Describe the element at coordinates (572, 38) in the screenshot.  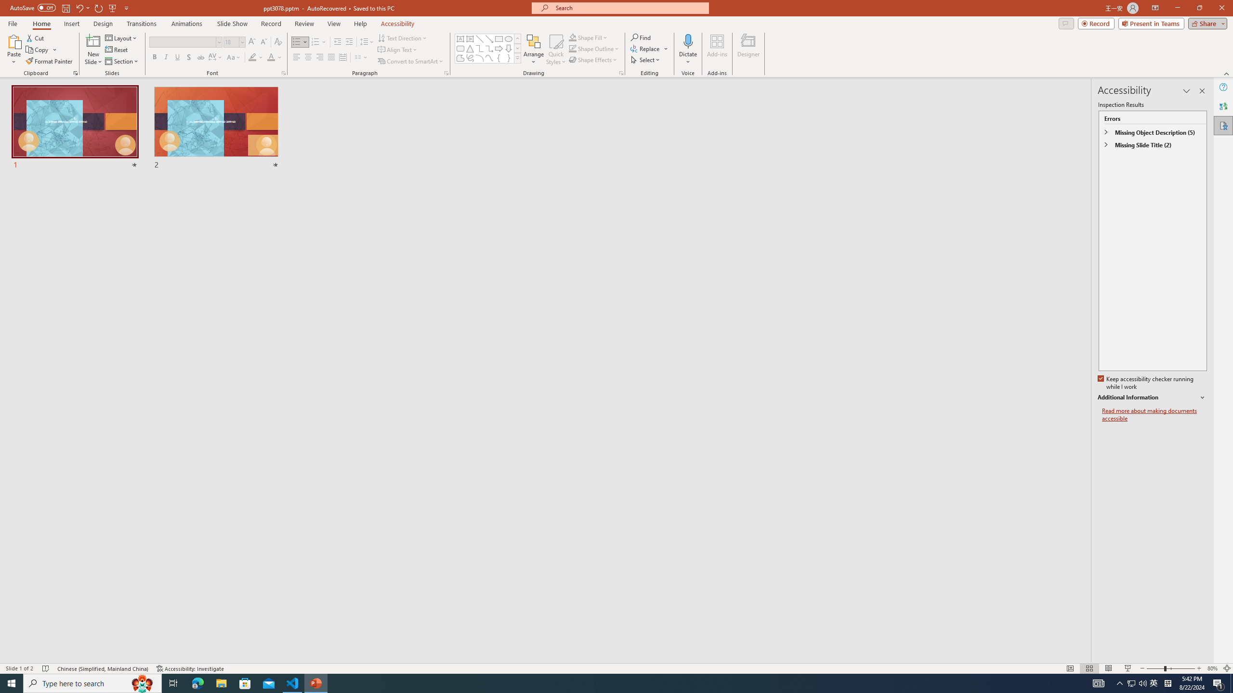
I see `Shape Fill Dark Green, Accent 2` at that location.